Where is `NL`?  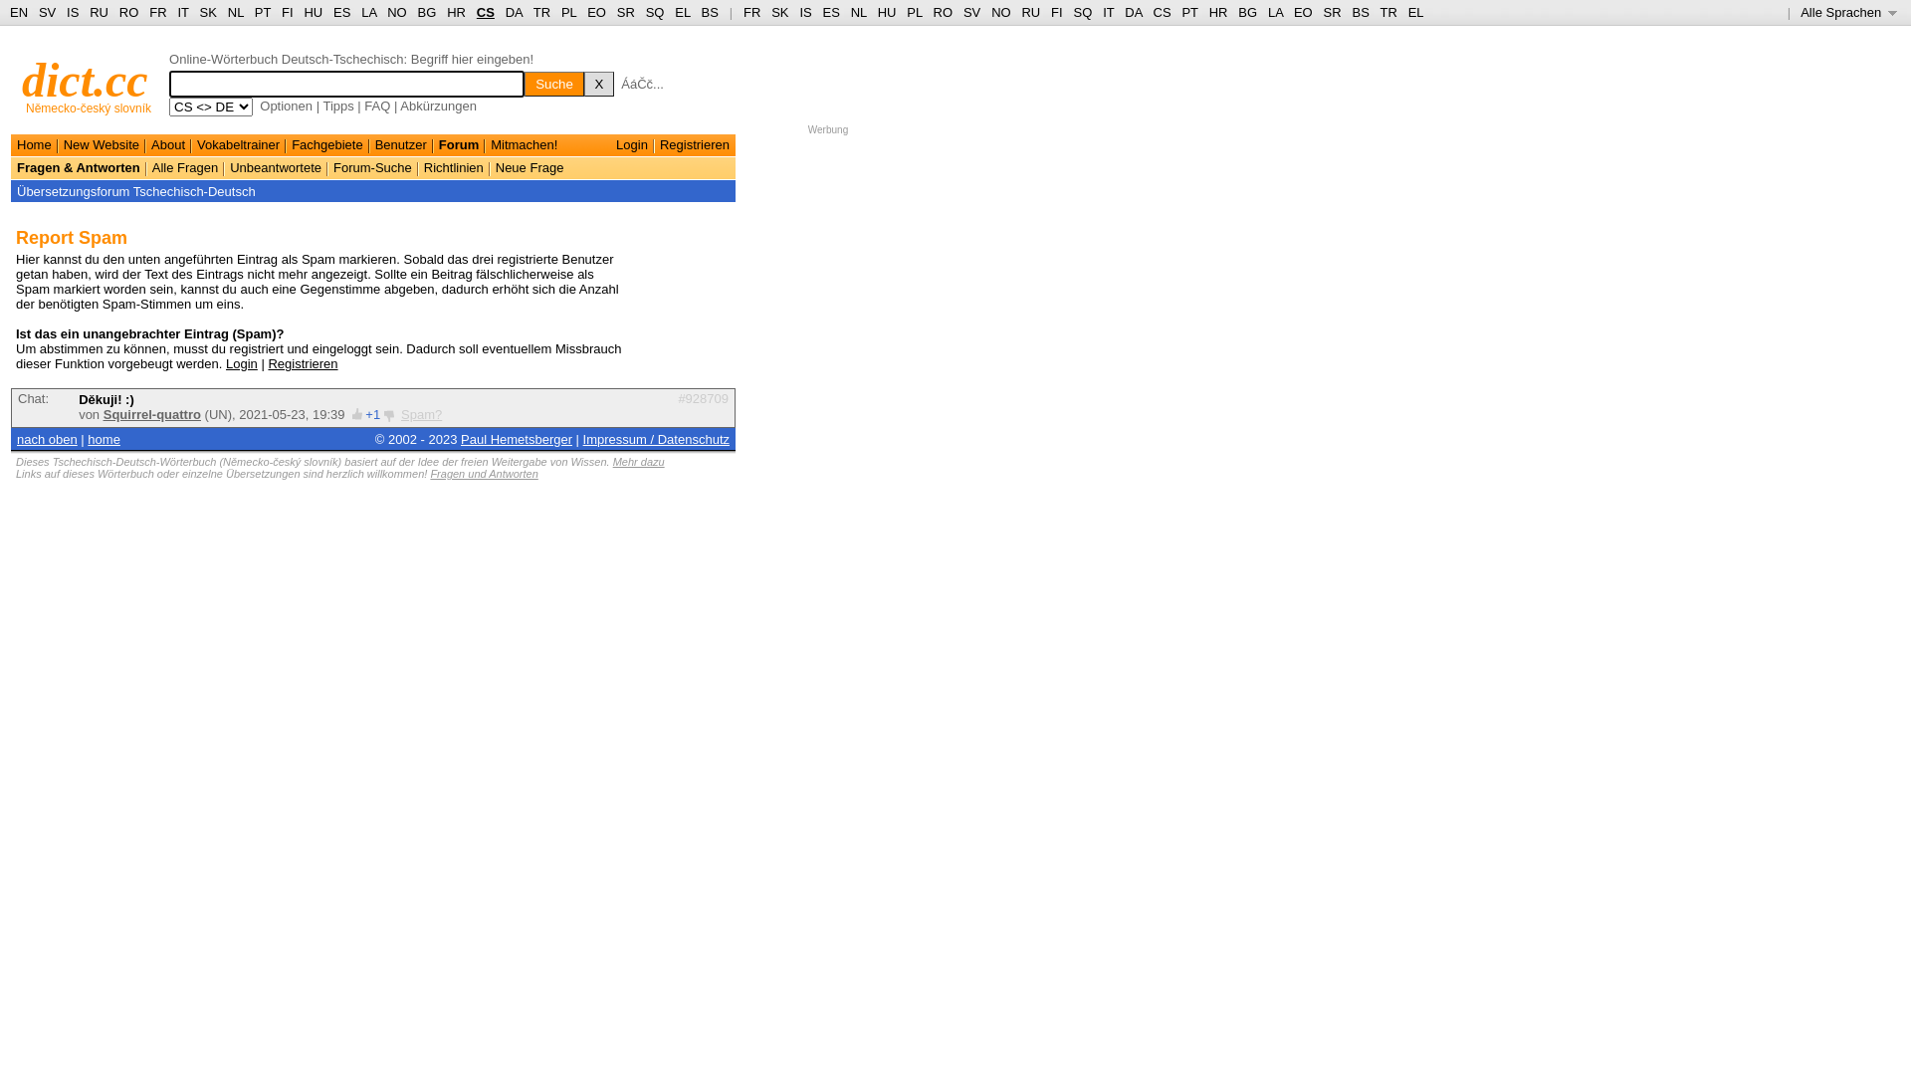
NL is located at coordinates (235, 12).